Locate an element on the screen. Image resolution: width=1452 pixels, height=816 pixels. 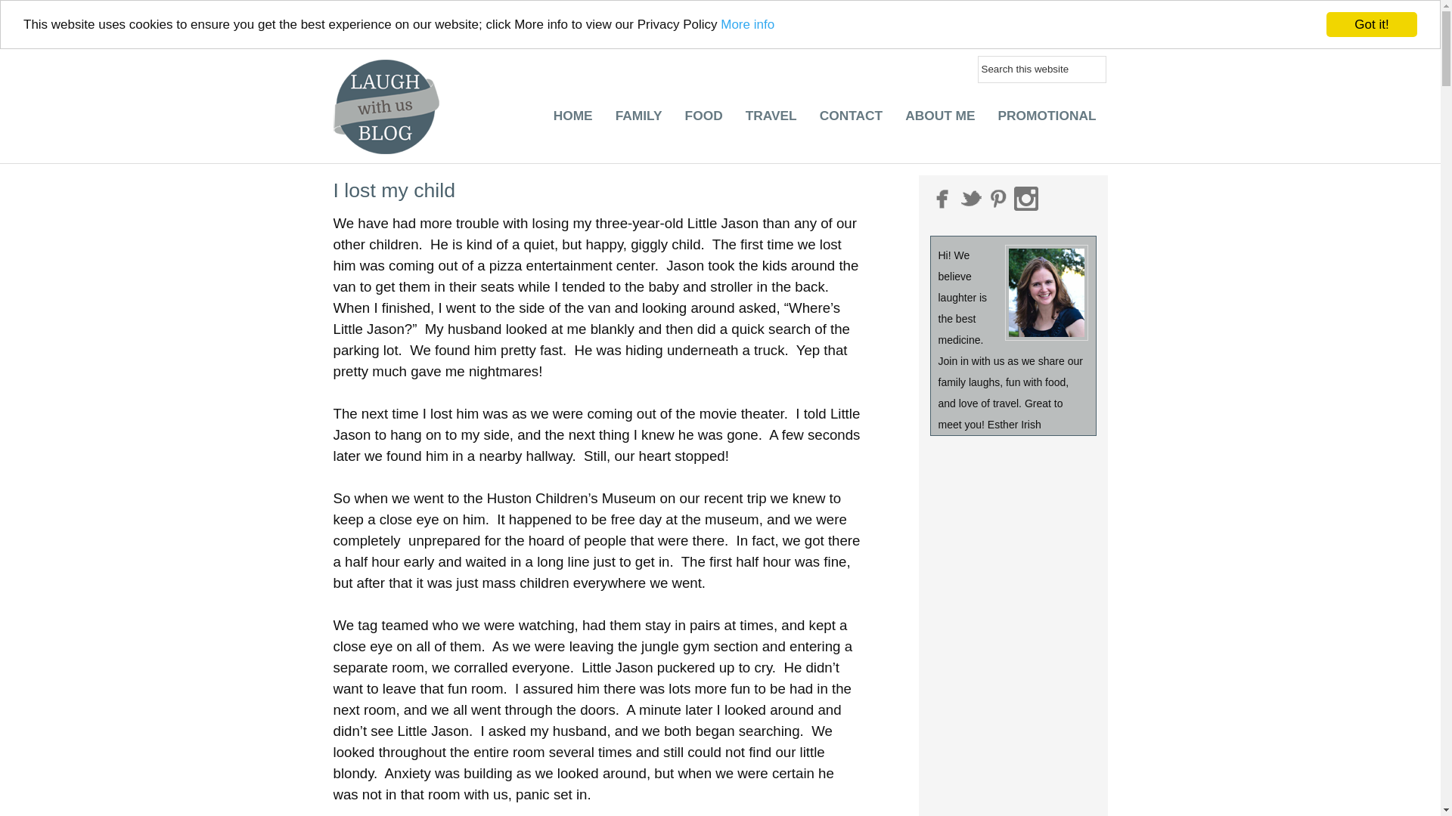
FOOD is located at coordinates (703, 119).